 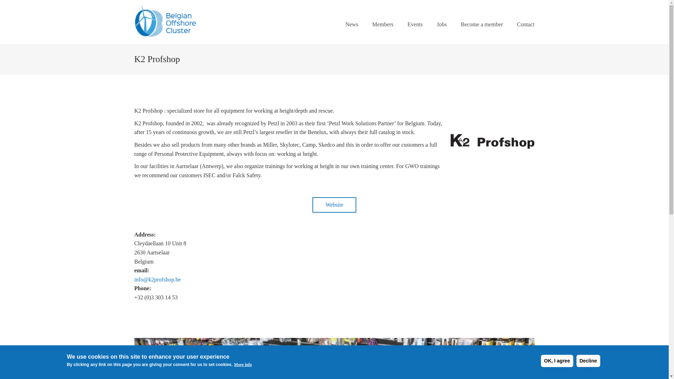 I want to click on Website, so click(x=334, y=205).